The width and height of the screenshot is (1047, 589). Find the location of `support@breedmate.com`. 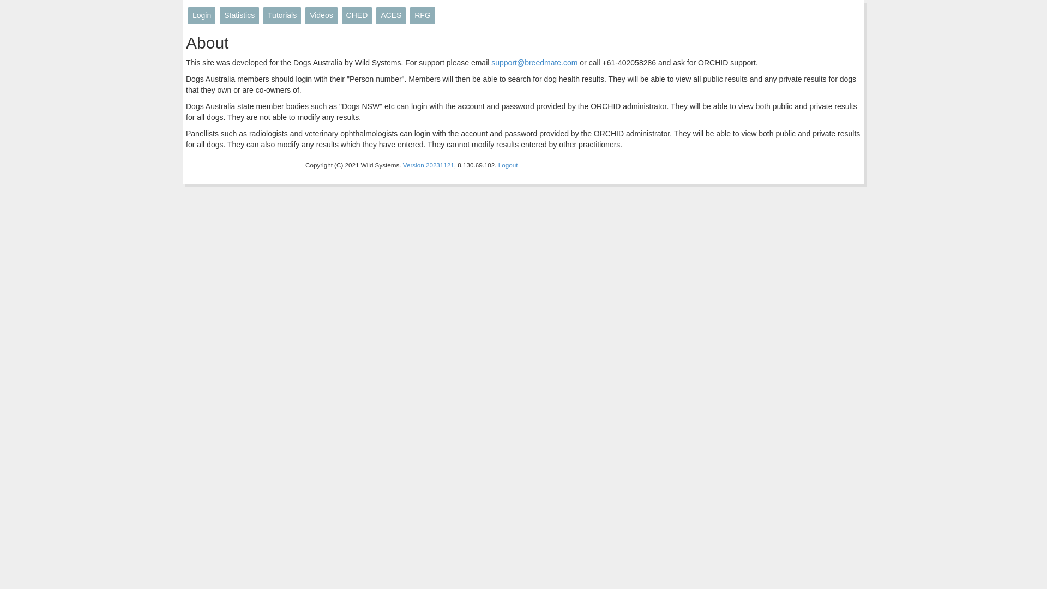

support@breedmate.com is located at coordinates (534, 63).